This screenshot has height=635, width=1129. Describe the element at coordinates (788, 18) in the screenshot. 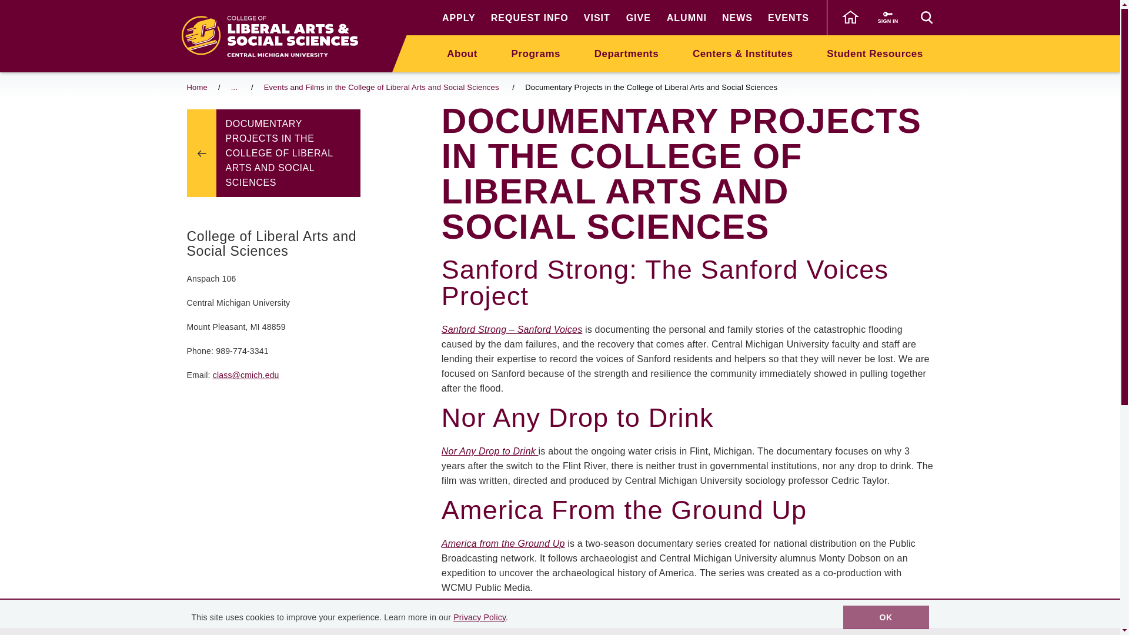

I see `EVENTS` at that location.